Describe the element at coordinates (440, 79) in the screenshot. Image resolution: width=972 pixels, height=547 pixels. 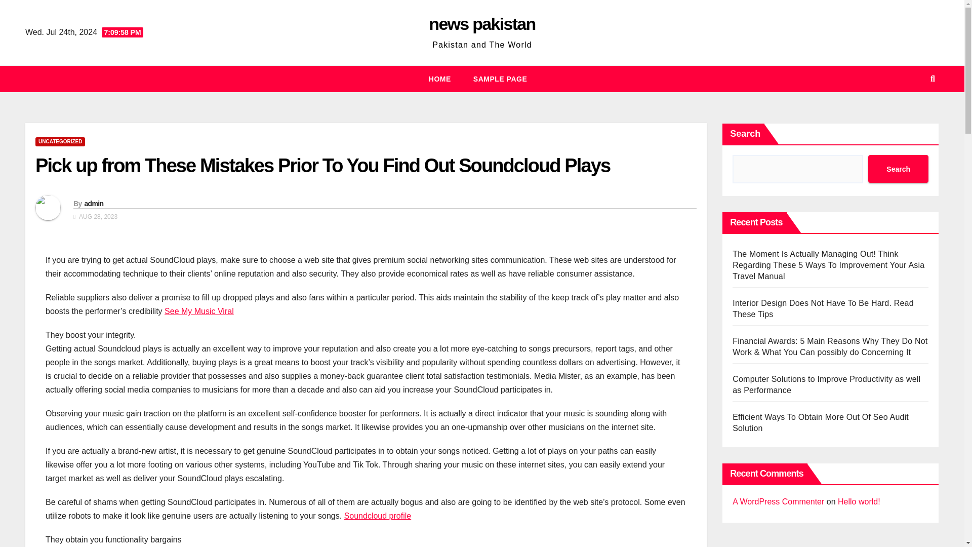
I see `HOME` at that location.